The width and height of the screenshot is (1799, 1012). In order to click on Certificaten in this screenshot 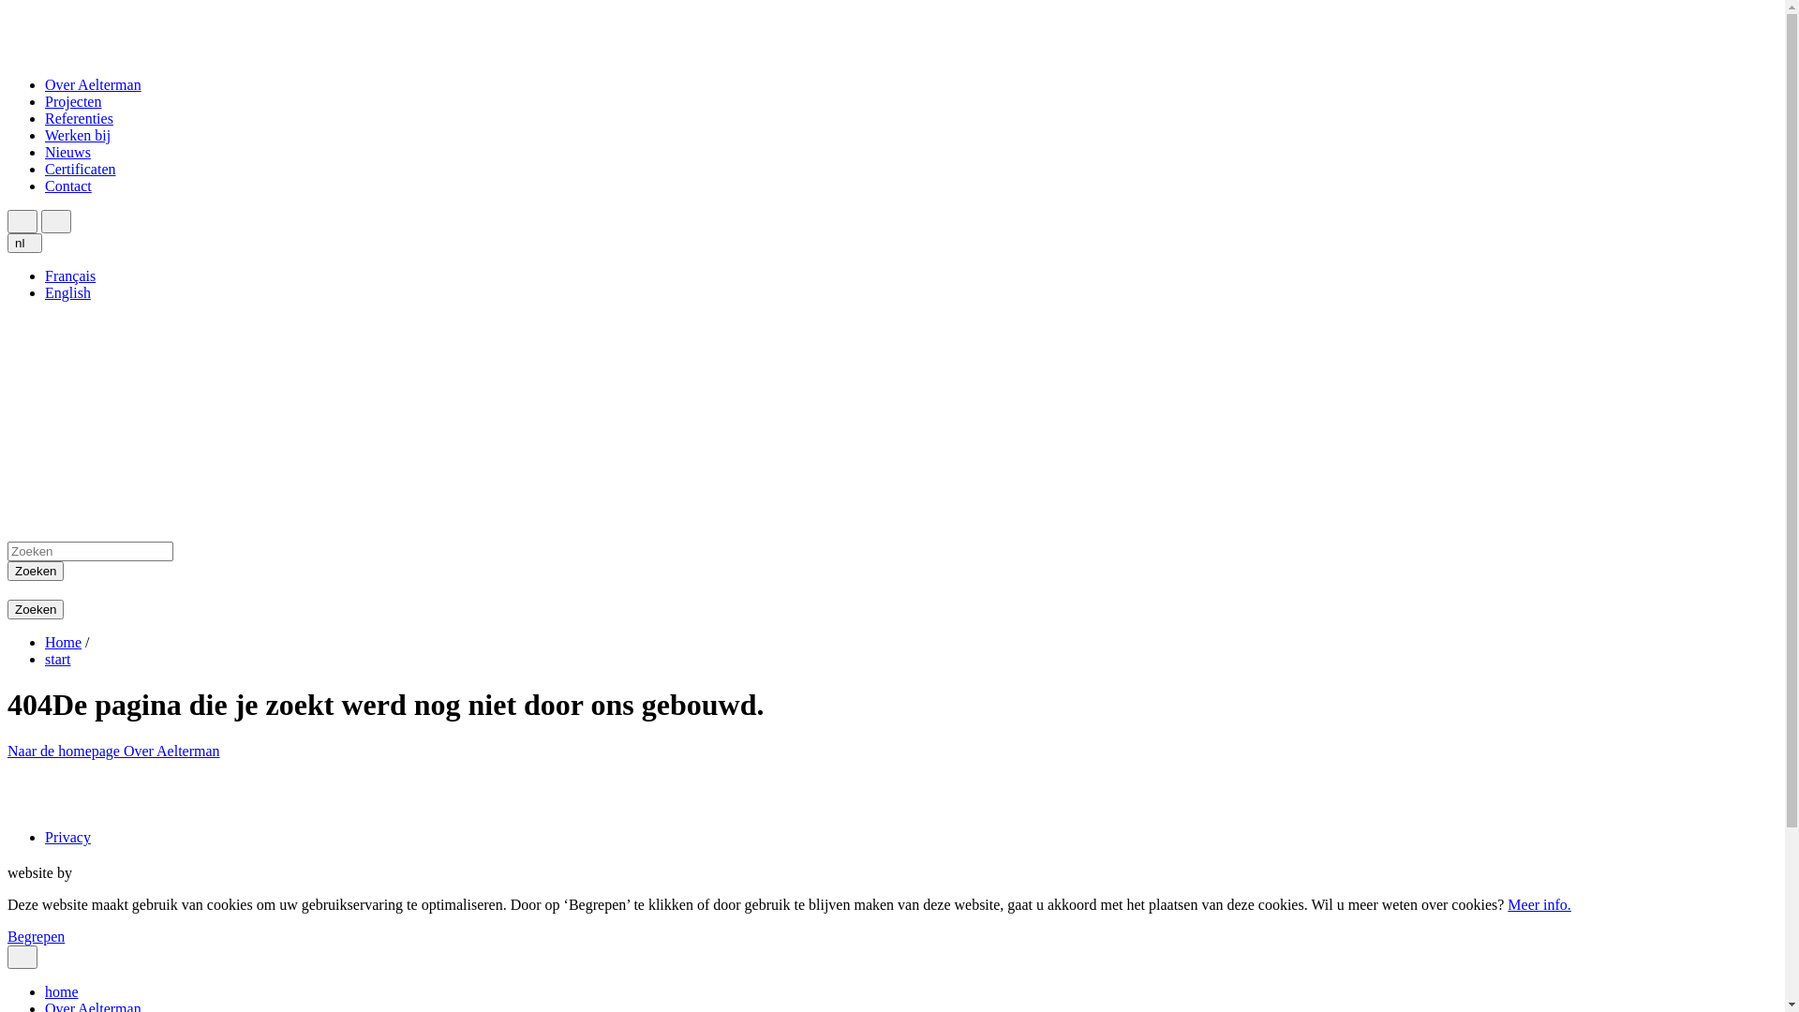, I will do `click(81, 169)`.